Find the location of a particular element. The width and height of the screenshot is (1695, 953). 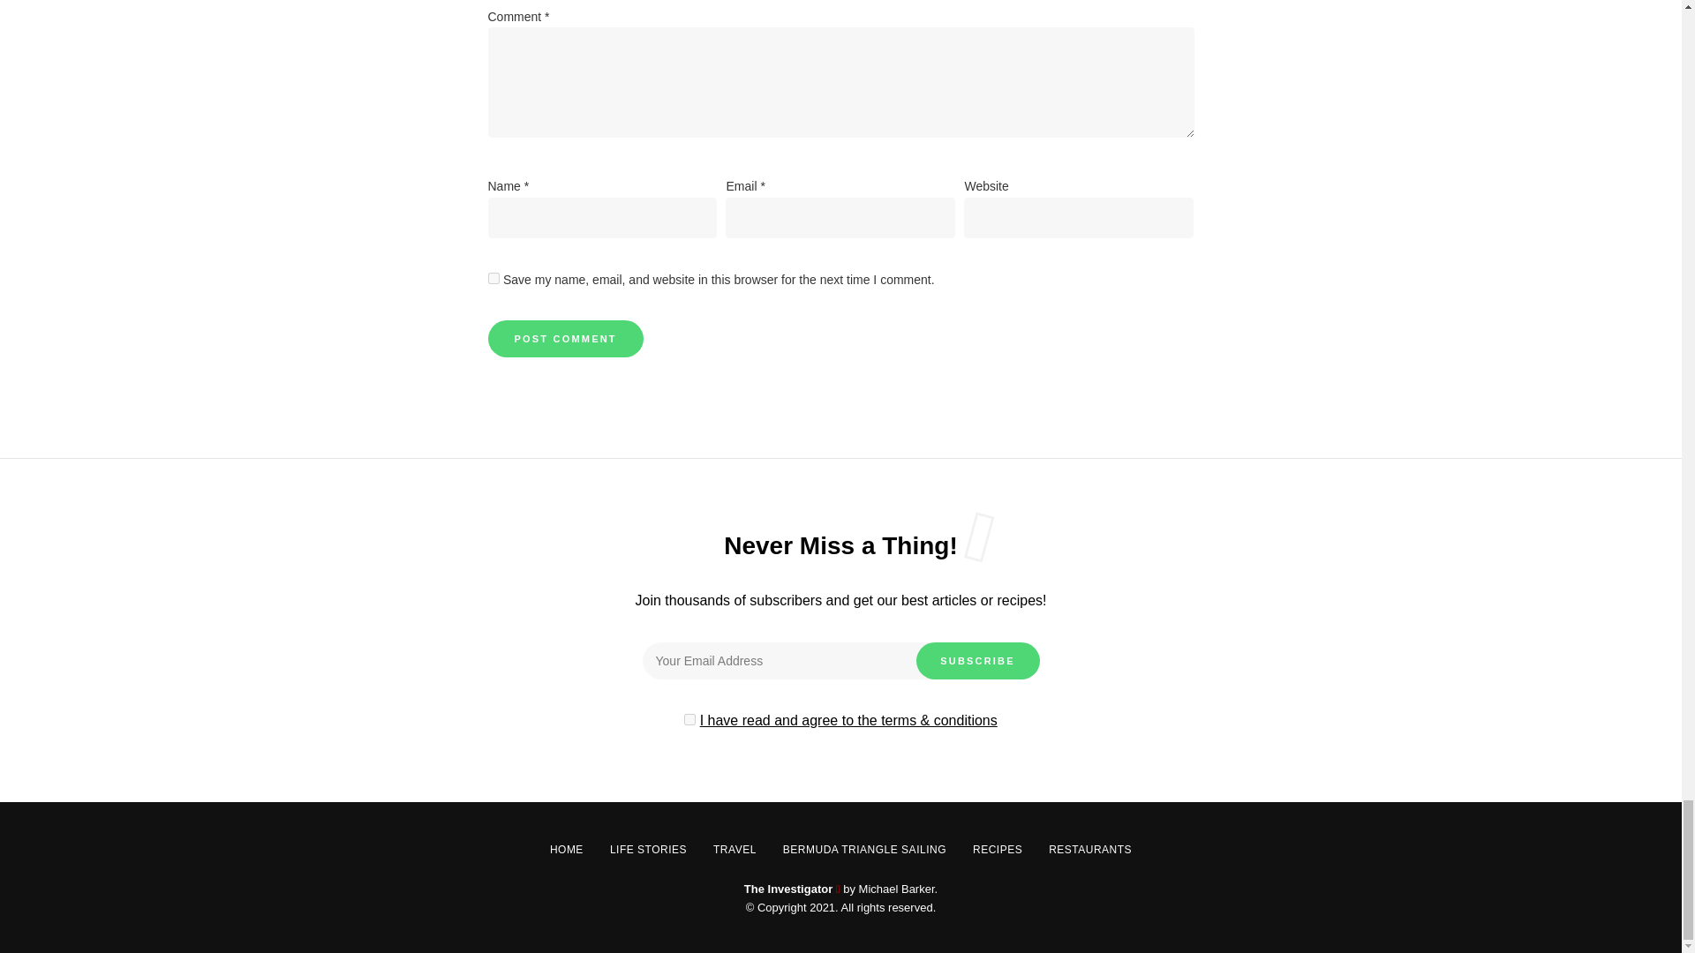

1 is located at coordinates (689, 718).